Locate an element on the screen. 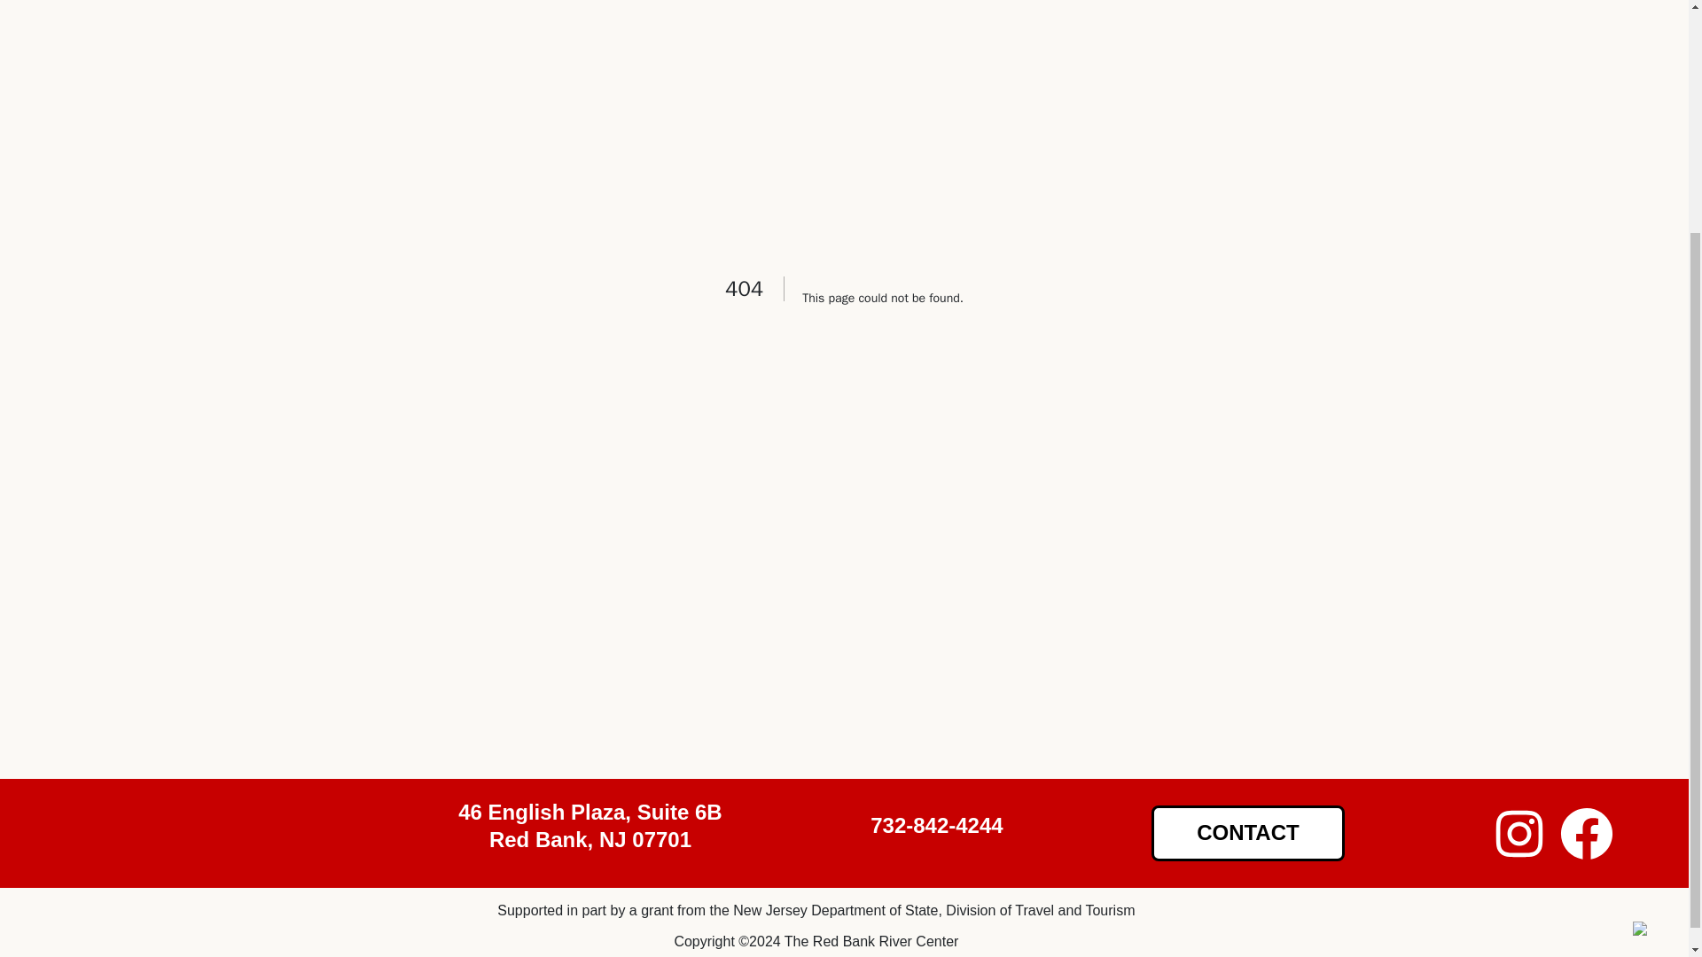 The height and width of the screenshot is (957, 1702). CONTACT is located at coordinates (1248, 835).